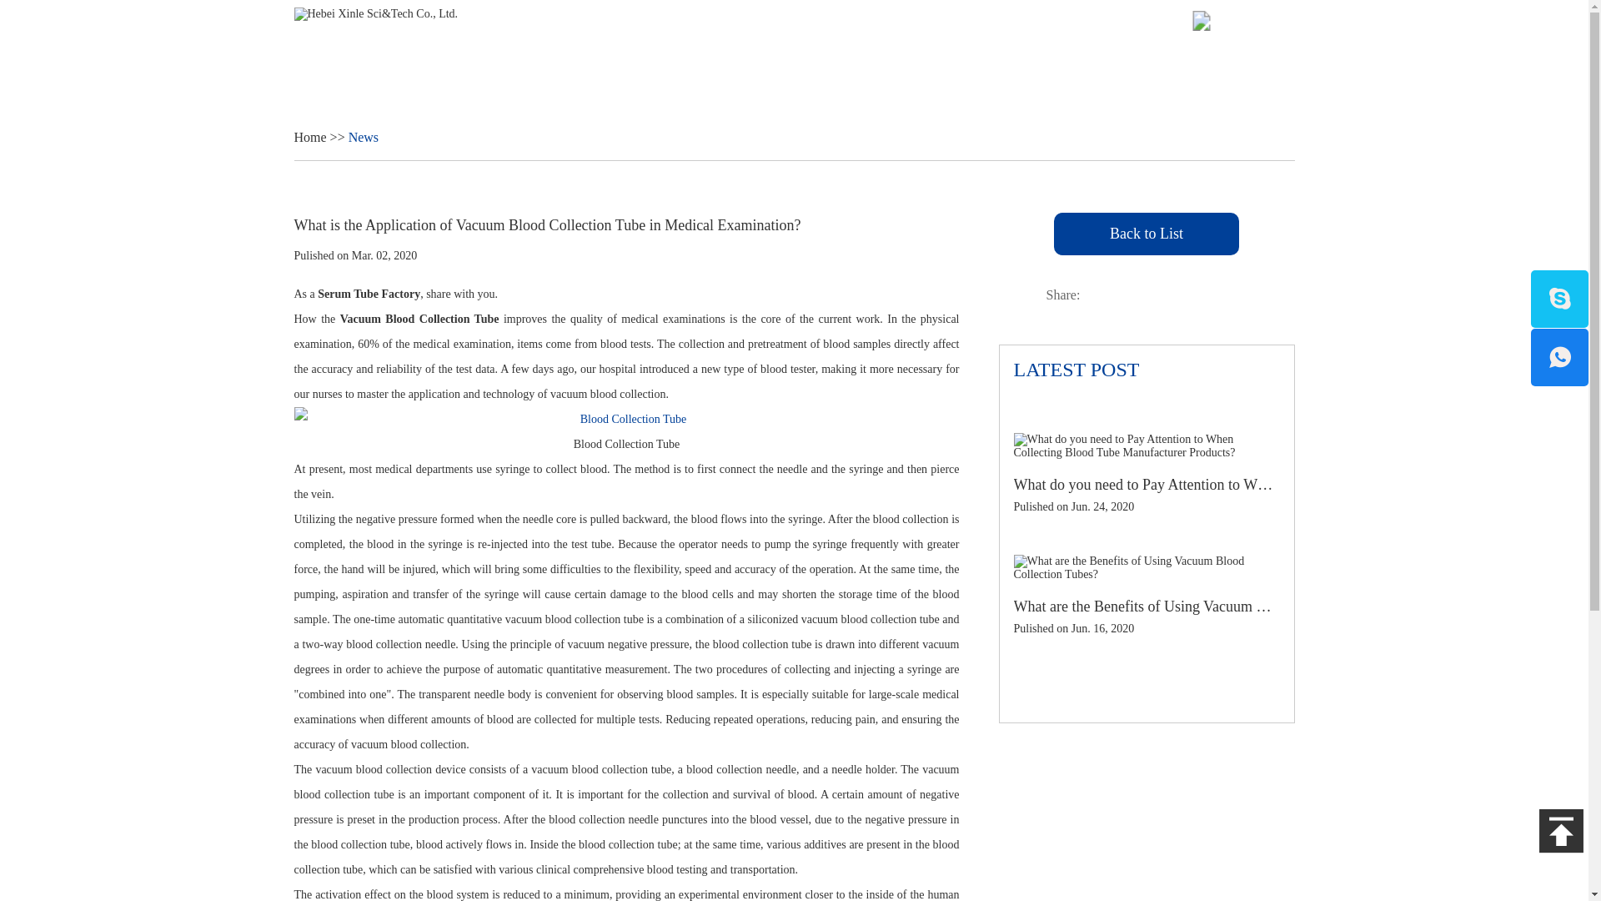  What do you see at coordinates (844, 63) in the screenshot?
I see `Home` at bounding box center [844, 63].